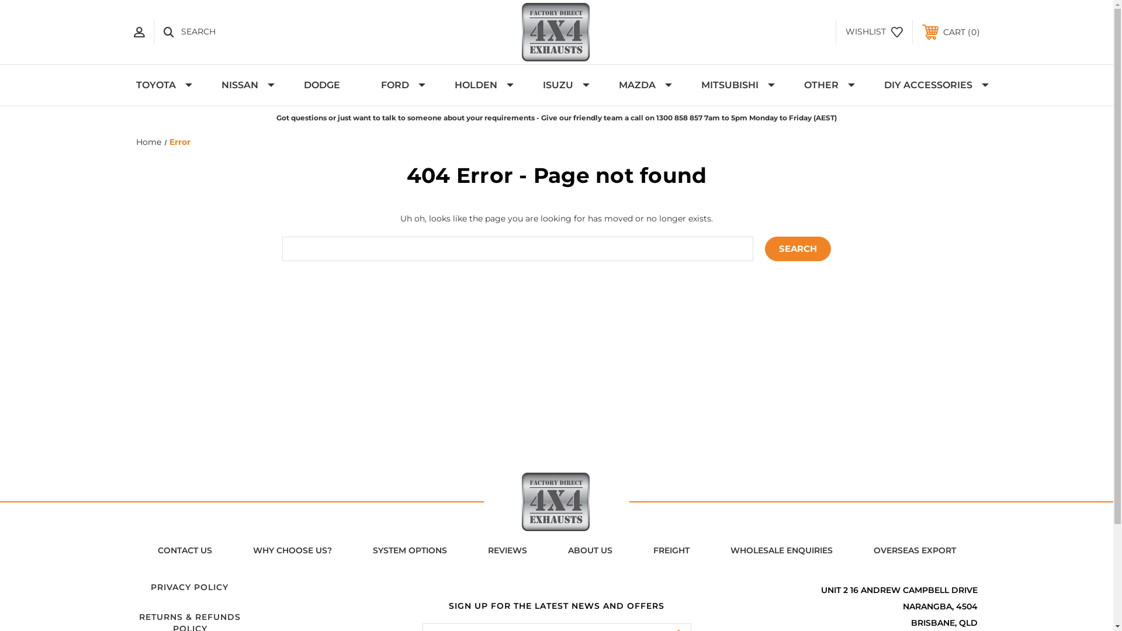 This screenshot has width=1122, height=631. Describe the element at coordinates (824, 85) in the screenshot. I see `OTHER` at that location.